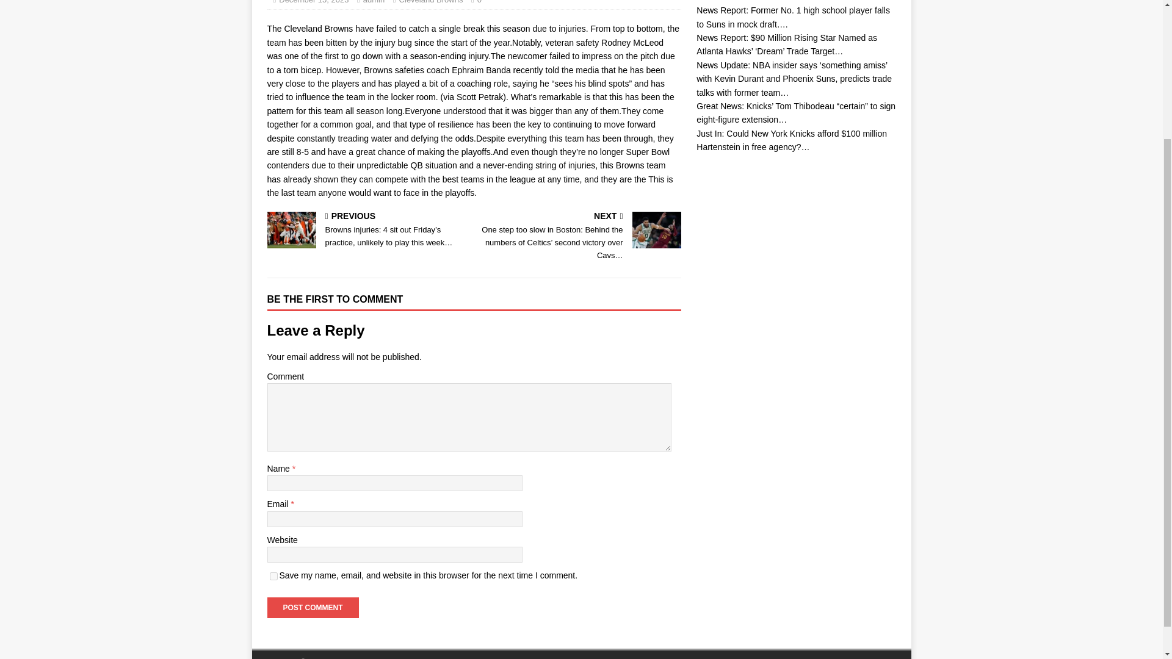 The image size is (1172, 659). I want to click on December 15, 2023, so click(313, 2).